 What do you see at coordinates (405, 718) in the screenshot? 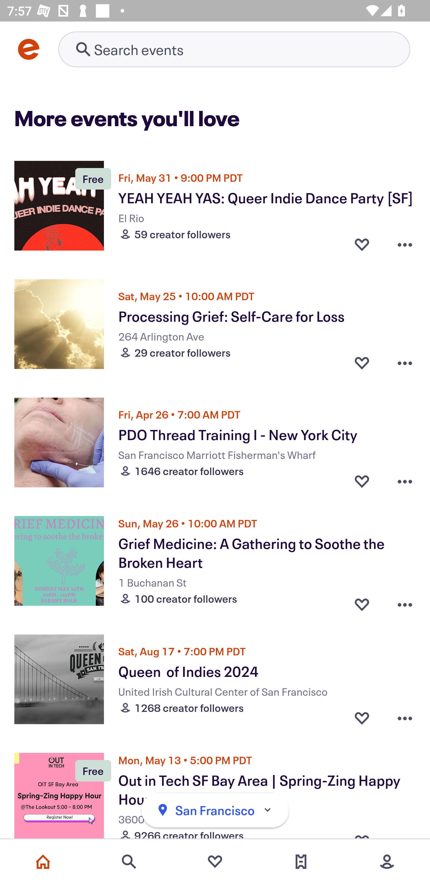
I see `Overflow menu button` at bounding box center [405, 718].